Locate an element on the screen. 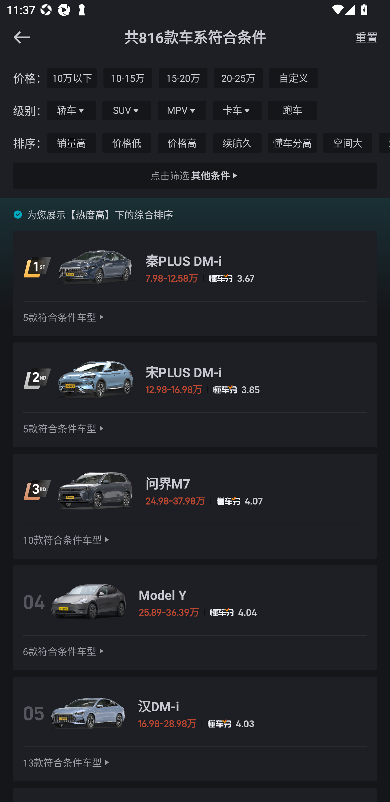 The height and width of the screenshot is (802, 390). 问界M7 24.98-37.98万 4.07 10款符合条件车型  is located at coordinates (195, 506).